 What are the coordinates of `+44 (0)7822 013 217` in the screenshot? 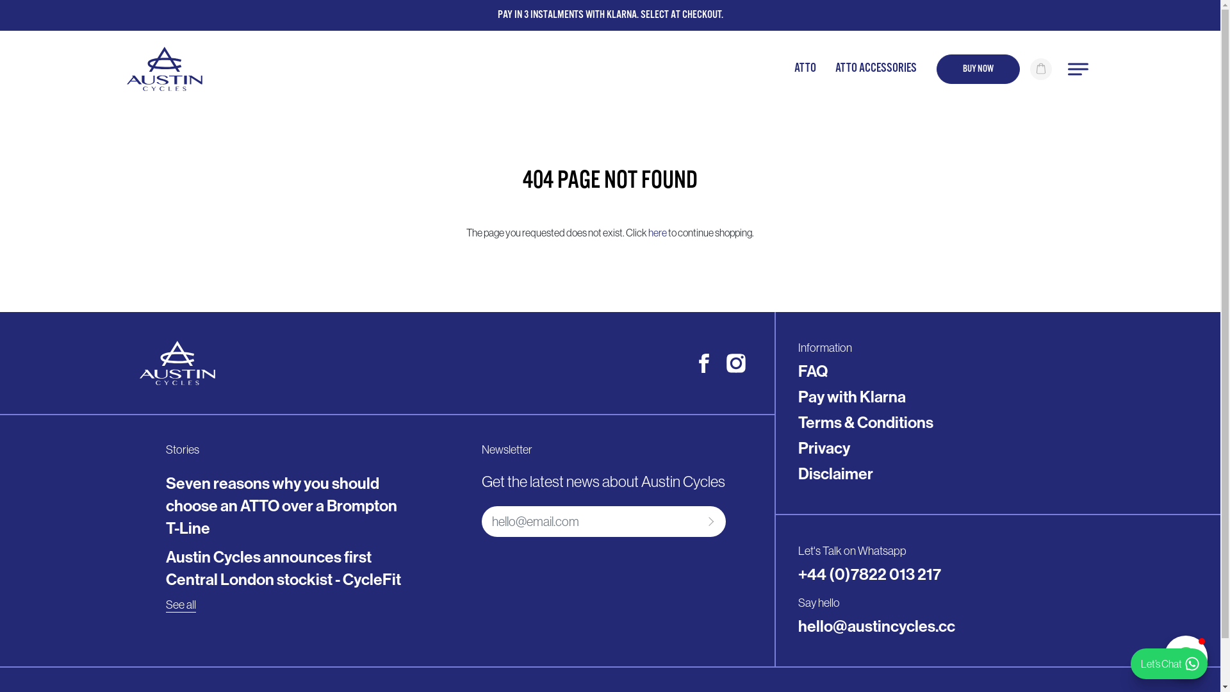 It's located at (870, 574).